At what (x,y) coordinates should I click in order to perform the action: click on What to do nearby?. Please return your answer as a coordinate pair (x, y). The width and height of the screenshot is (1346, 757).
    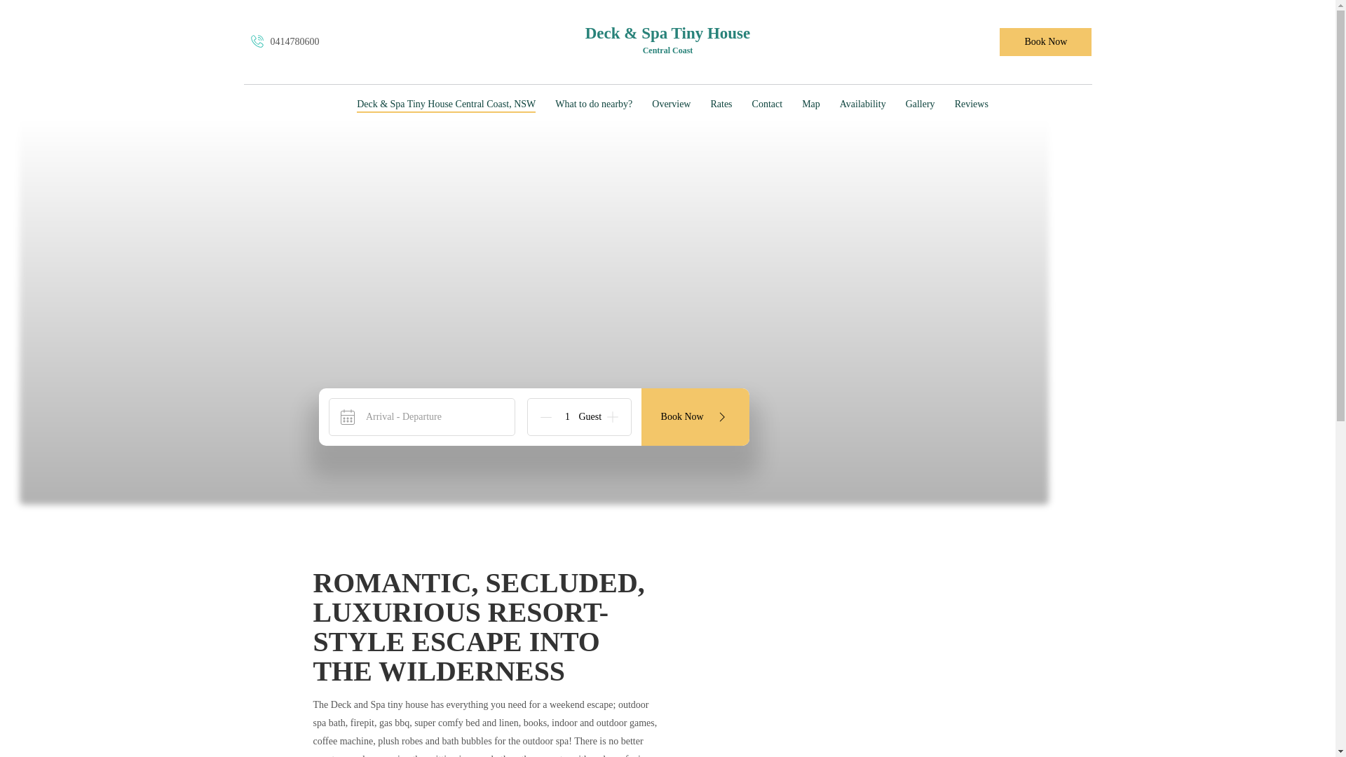
    Looking at the image, I should click on (593, 105).